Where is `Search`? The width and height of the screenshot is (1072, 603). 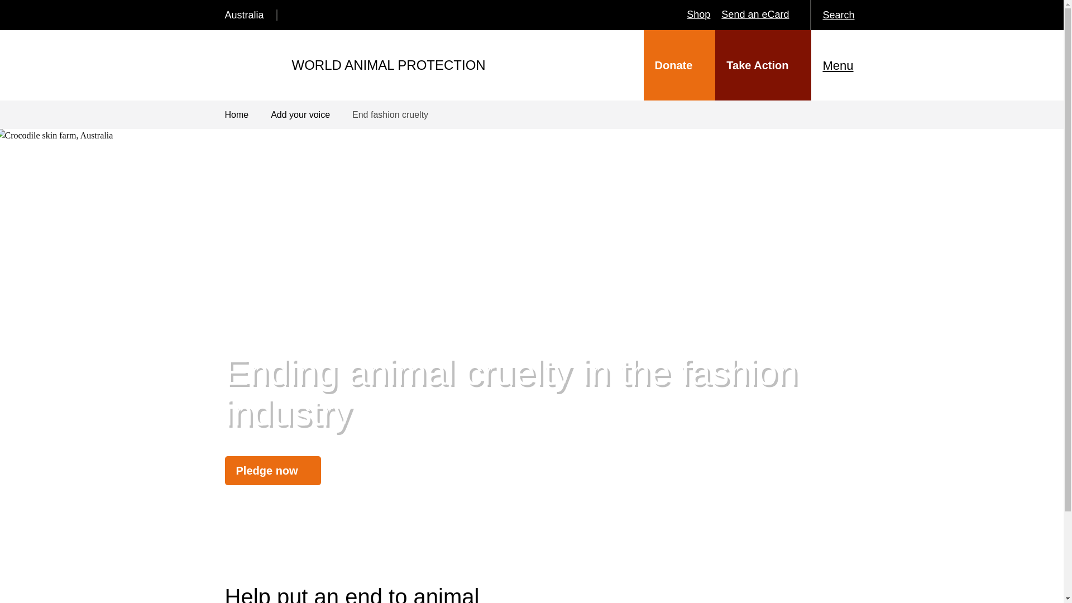 Search is located at coordinates (850, 15).